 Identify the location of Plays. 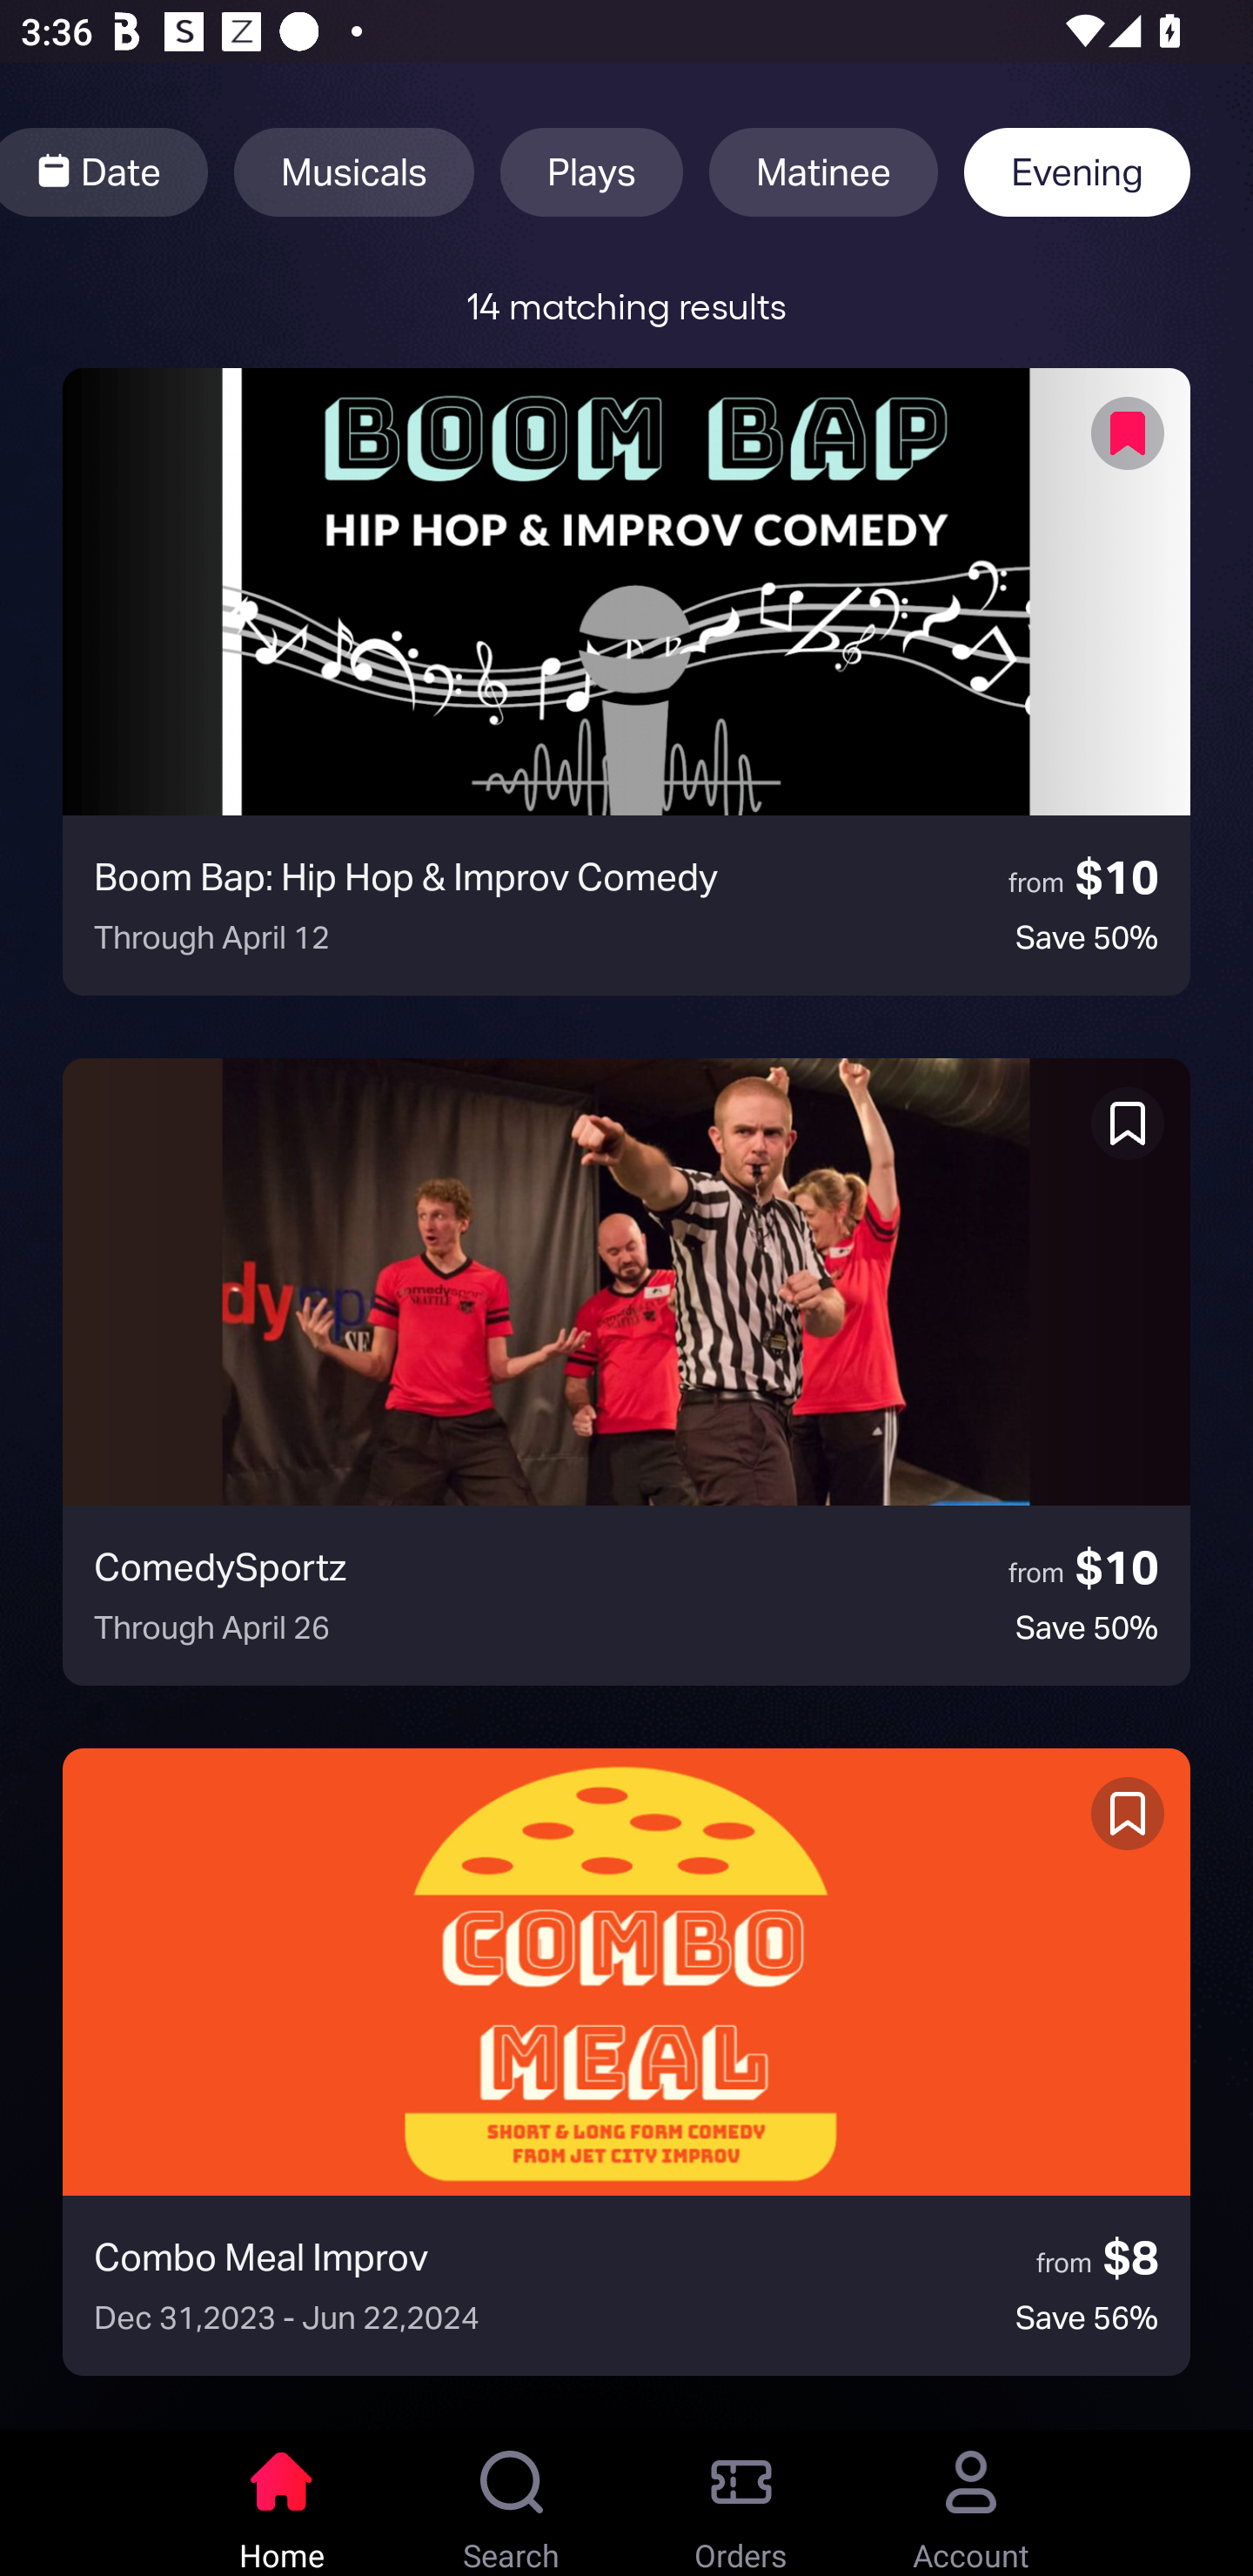
(591, 172).